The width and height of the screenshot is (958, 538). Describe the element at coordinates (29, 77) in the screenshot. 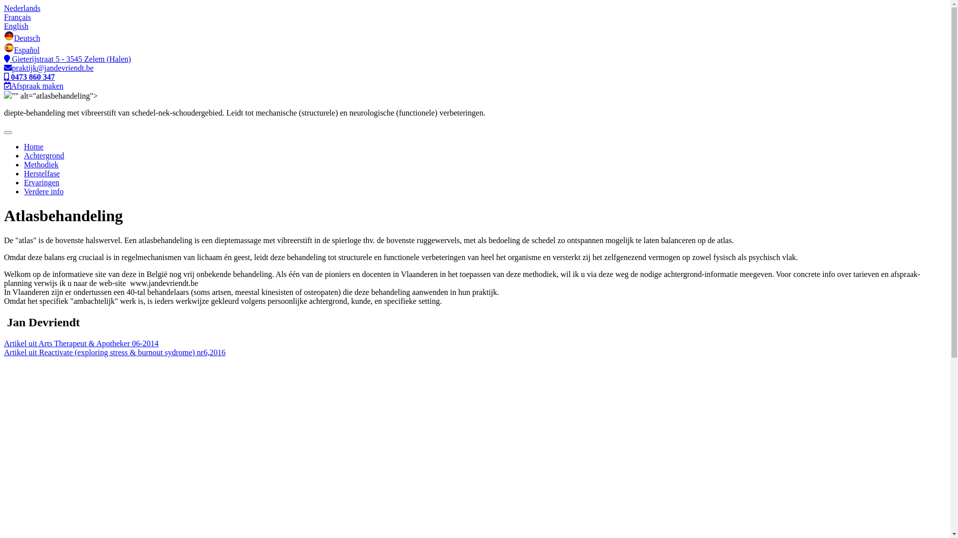

I see `0473 860 347` at that location.